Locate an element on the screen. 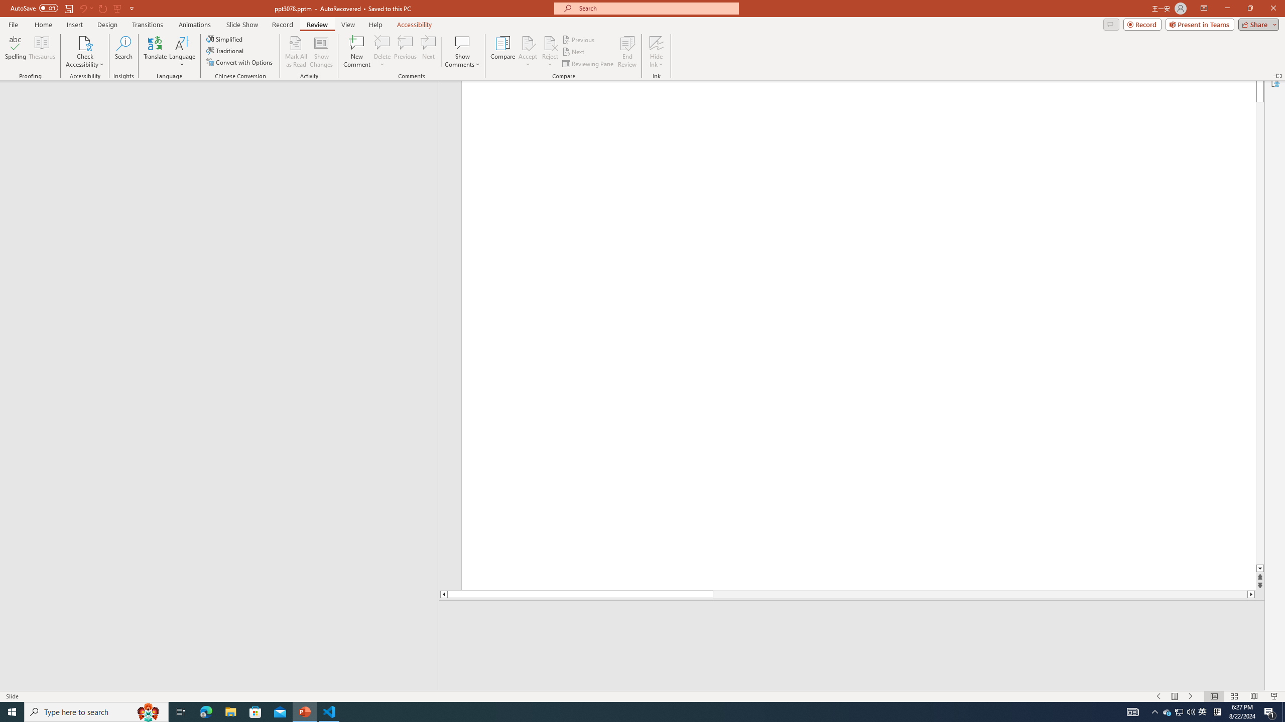  Slide Show Next On is located at coordinates (1191, 696).